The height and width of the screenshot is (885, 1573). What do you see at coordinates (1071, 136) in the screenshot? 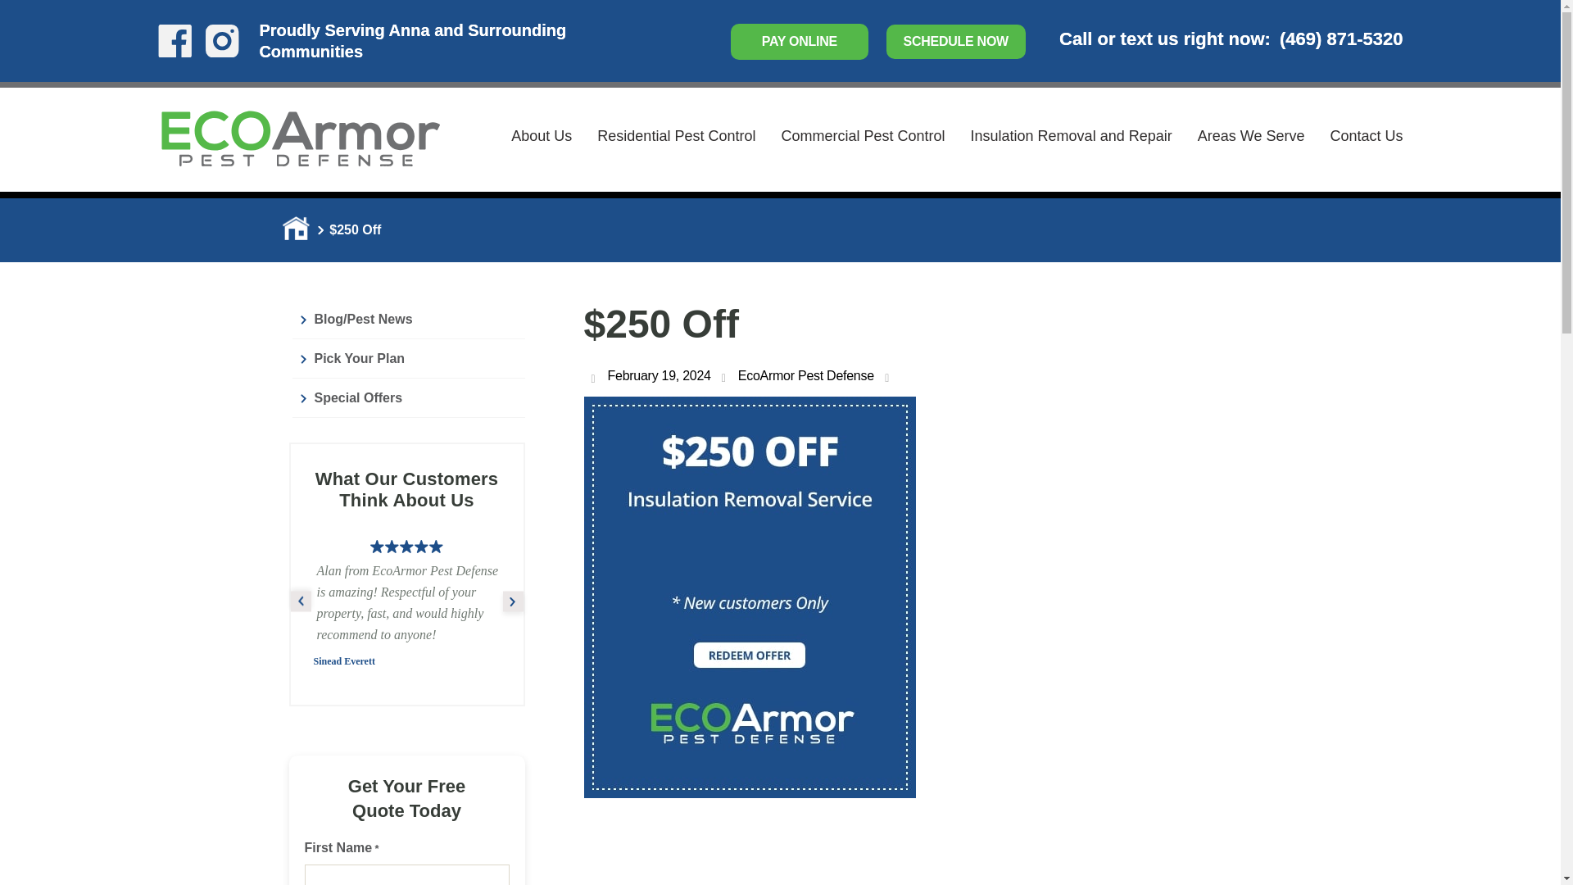
I see `Insulation Removal and Repair` at bounding box center [1071, 136].